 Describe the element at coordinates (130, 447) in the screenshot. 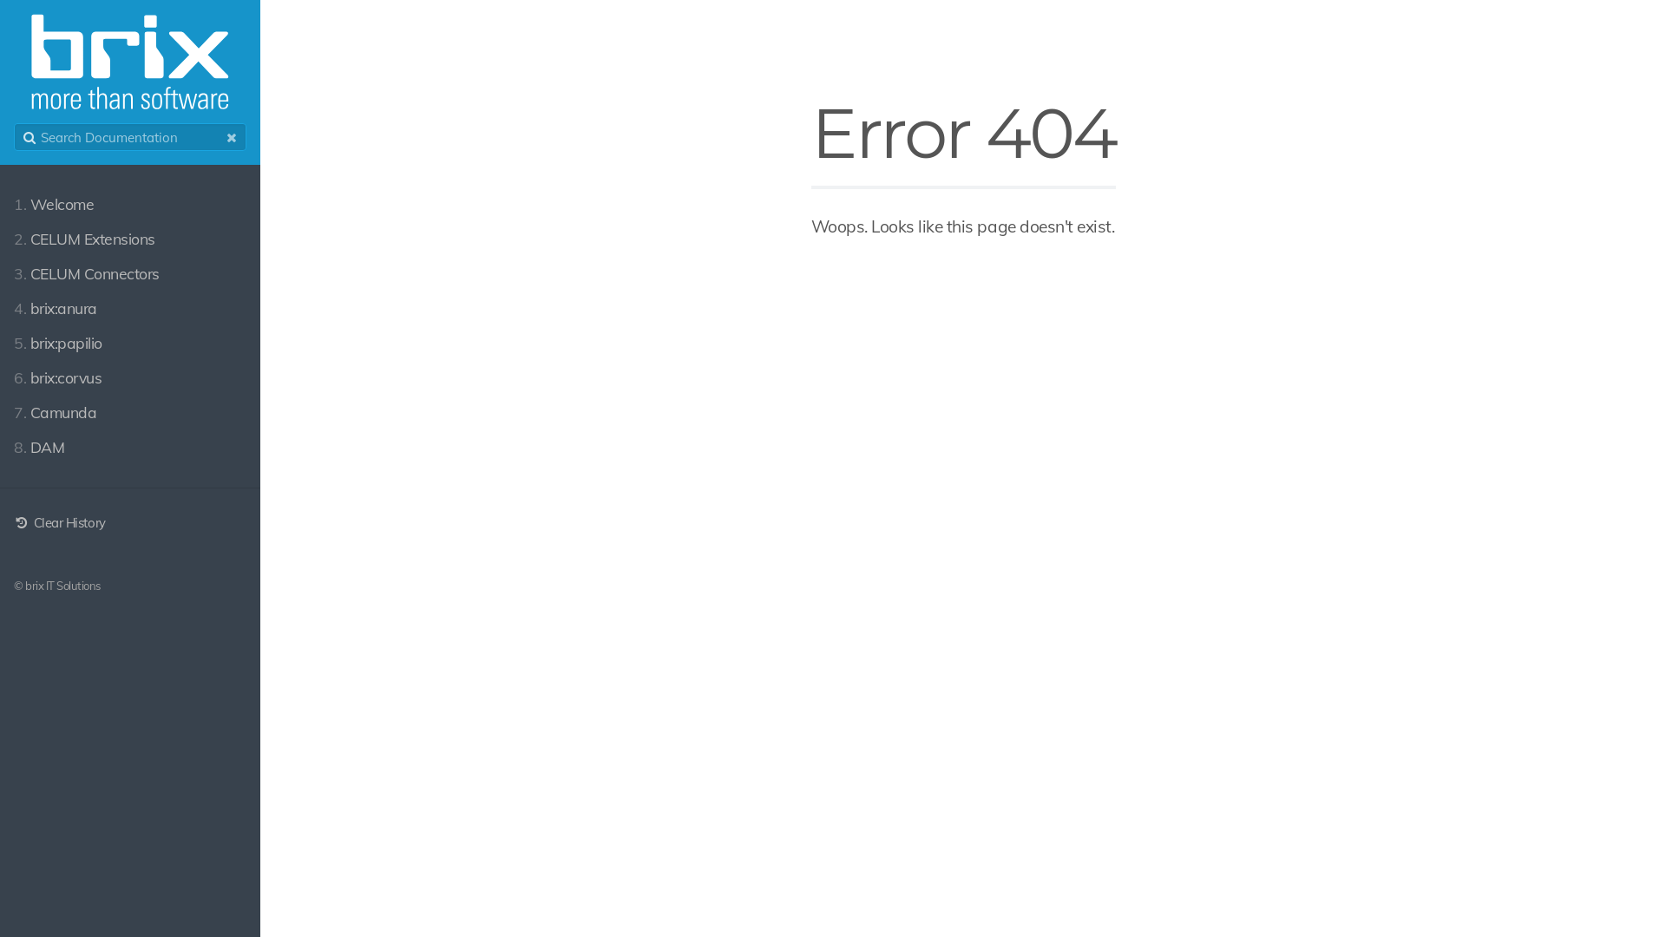

I see `8. DAM` at that location.